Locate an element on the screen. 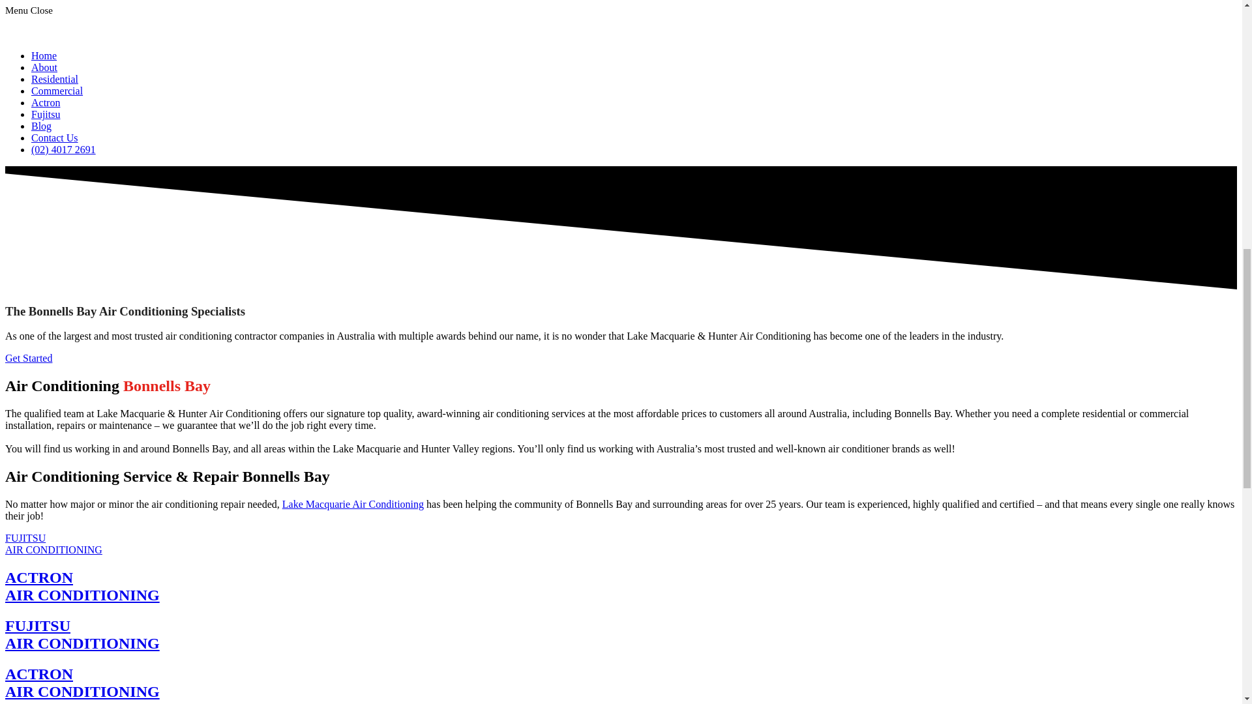 This screenshot has width=1252, height=704. Home is located at coordinates (46, 114).